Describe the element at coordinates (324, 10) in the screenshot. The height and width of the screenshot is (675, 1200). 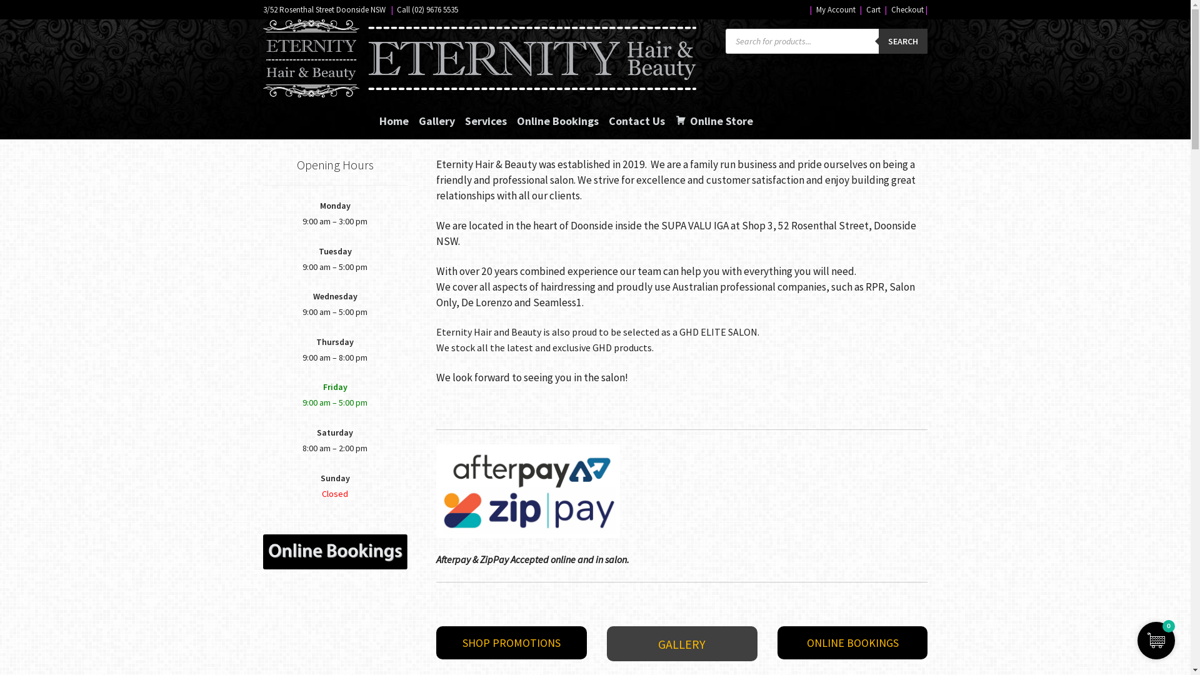
I see `3/52 Rosenthal Street Doonside NSW` at that location.